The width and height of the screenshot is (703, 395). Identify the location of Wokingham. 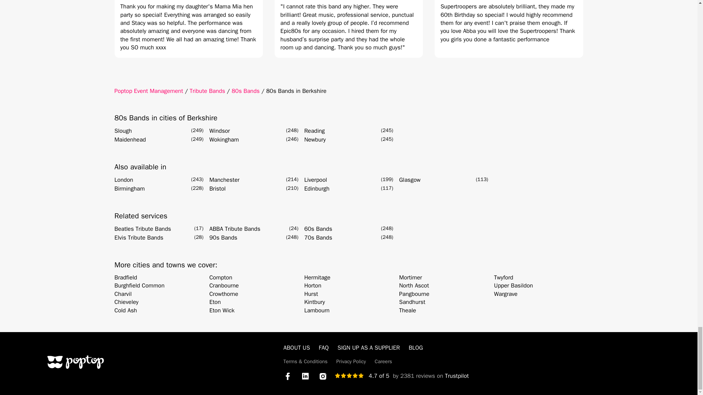
(224, 140).